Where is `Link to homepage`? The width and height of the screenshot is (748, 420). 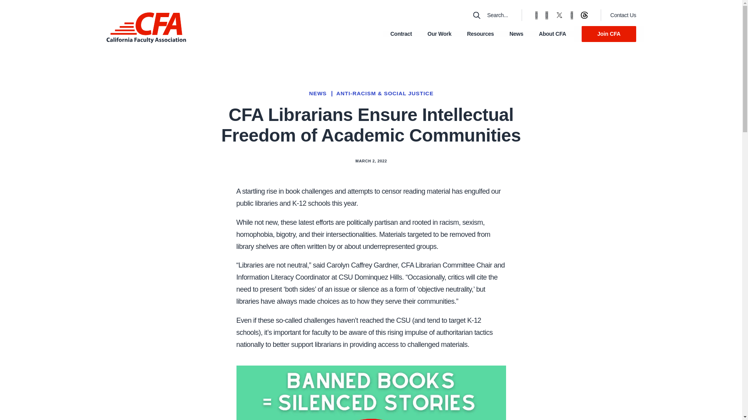
Link to homepage is located at coordinates (146, 28).